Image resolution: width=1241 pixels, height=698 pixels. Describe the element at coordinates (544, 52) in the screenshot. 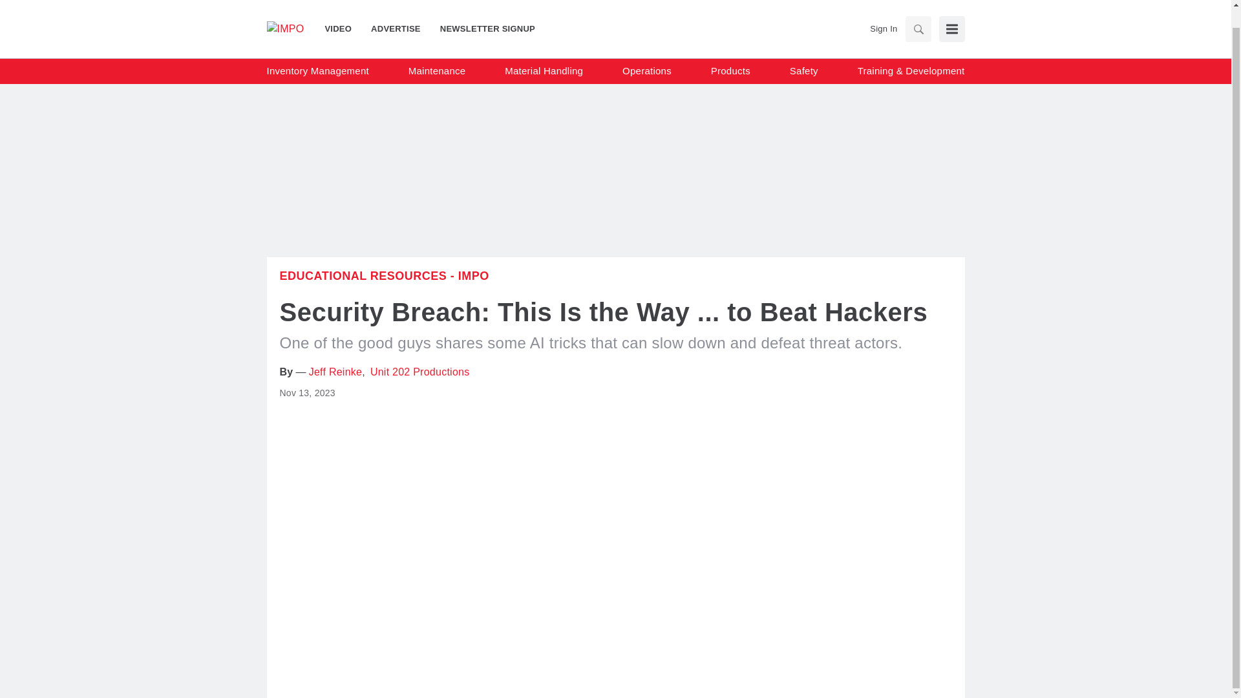

I see `Material Handling` at that location.